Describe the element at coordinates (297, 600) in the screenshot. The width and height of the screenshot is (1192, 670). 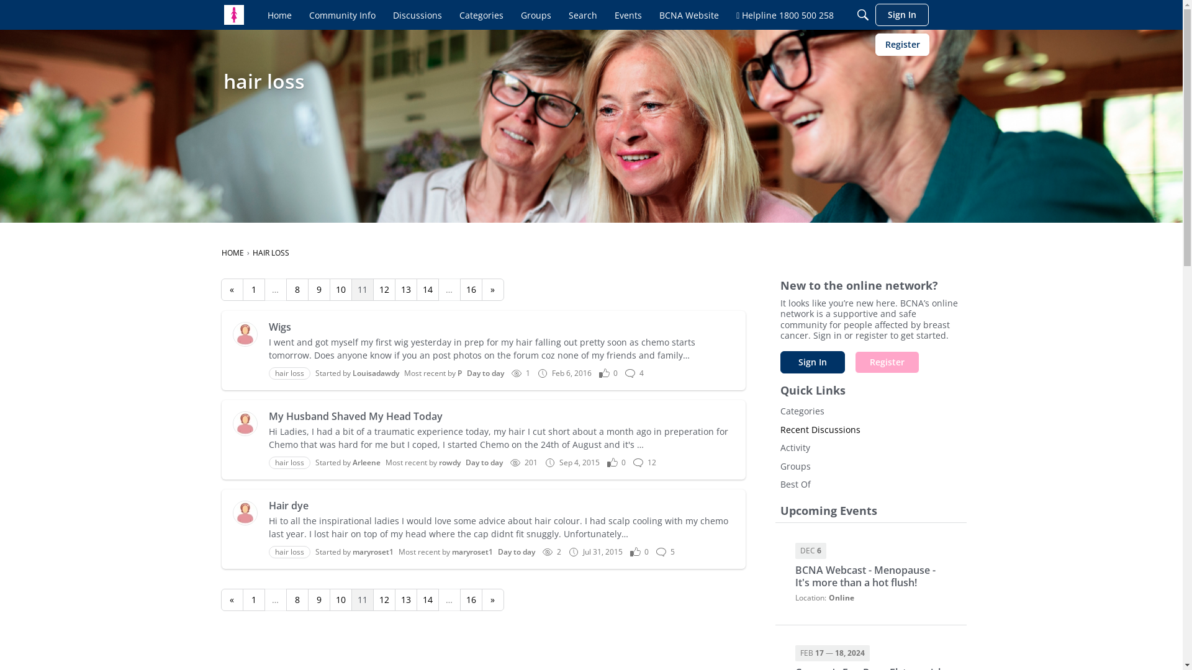
I see `8` at that location.